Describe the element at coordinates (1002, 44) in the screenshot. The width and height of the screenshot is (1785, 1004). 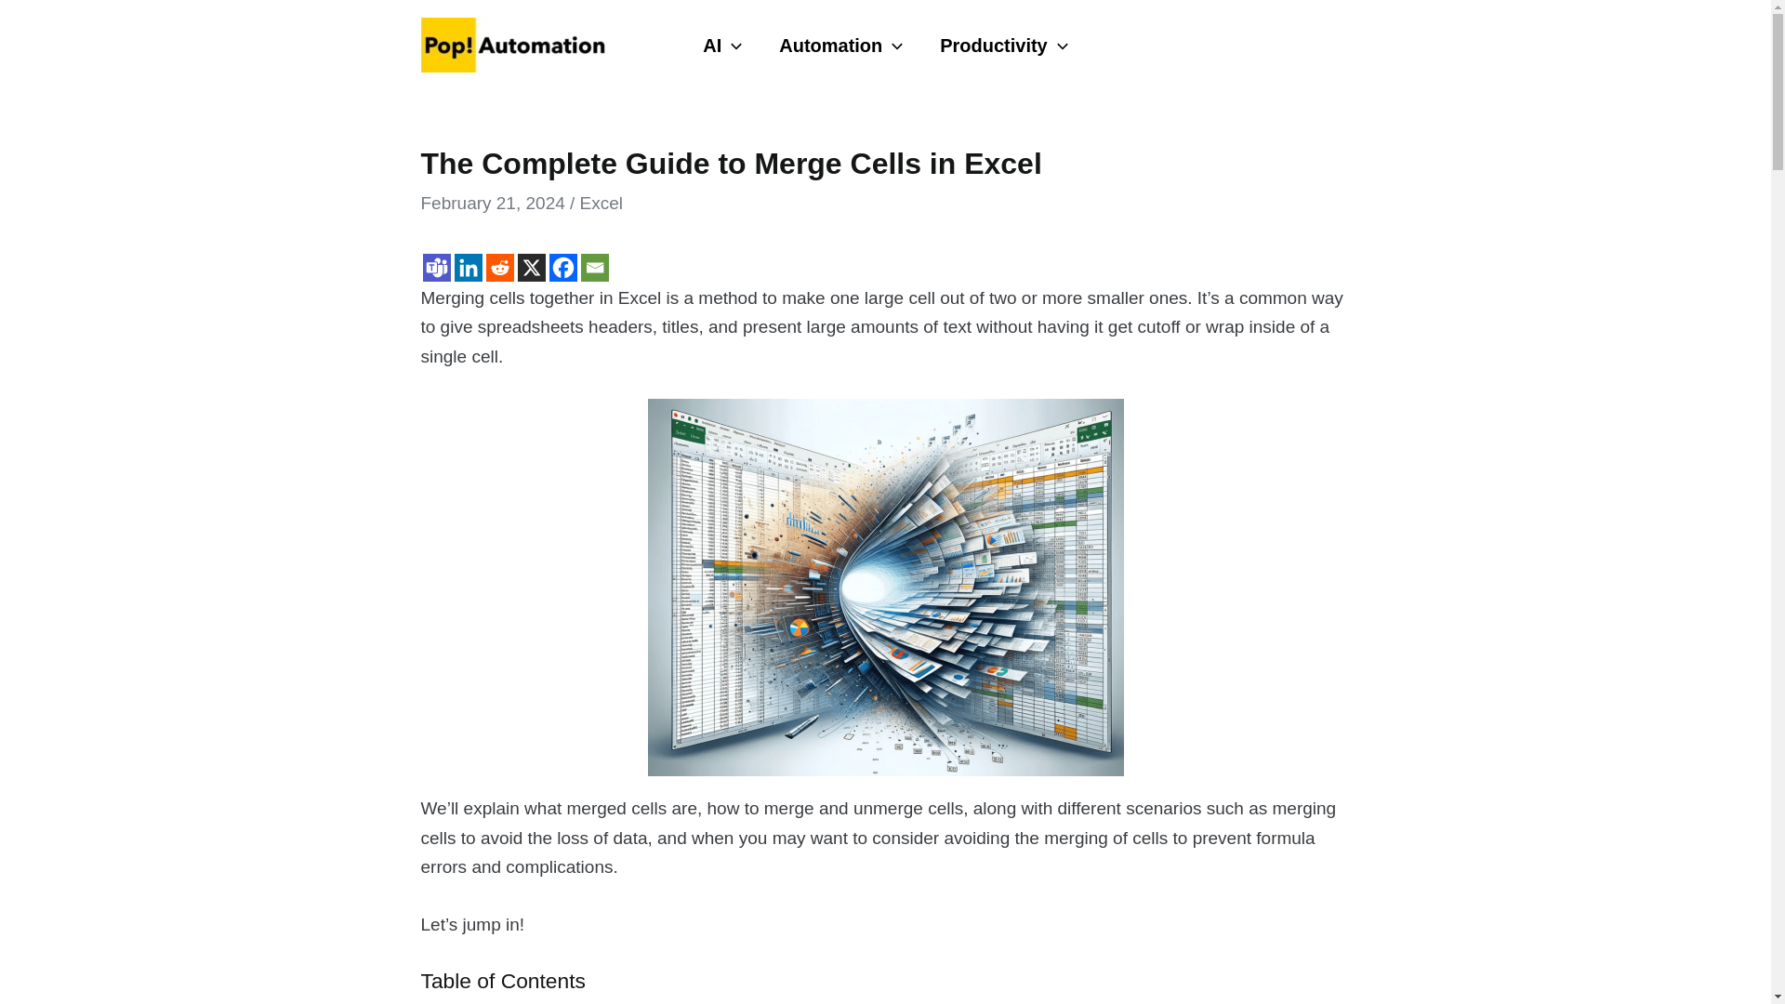
I see `Productivity` at that location.